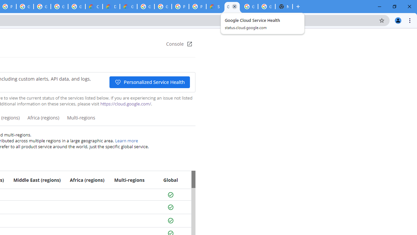 This screenshot has width=417, height=235. What do you see at coordinates (163, 7) in the screenshot?
I see `Google Cloud Platform` at bounding box center [163, 7].